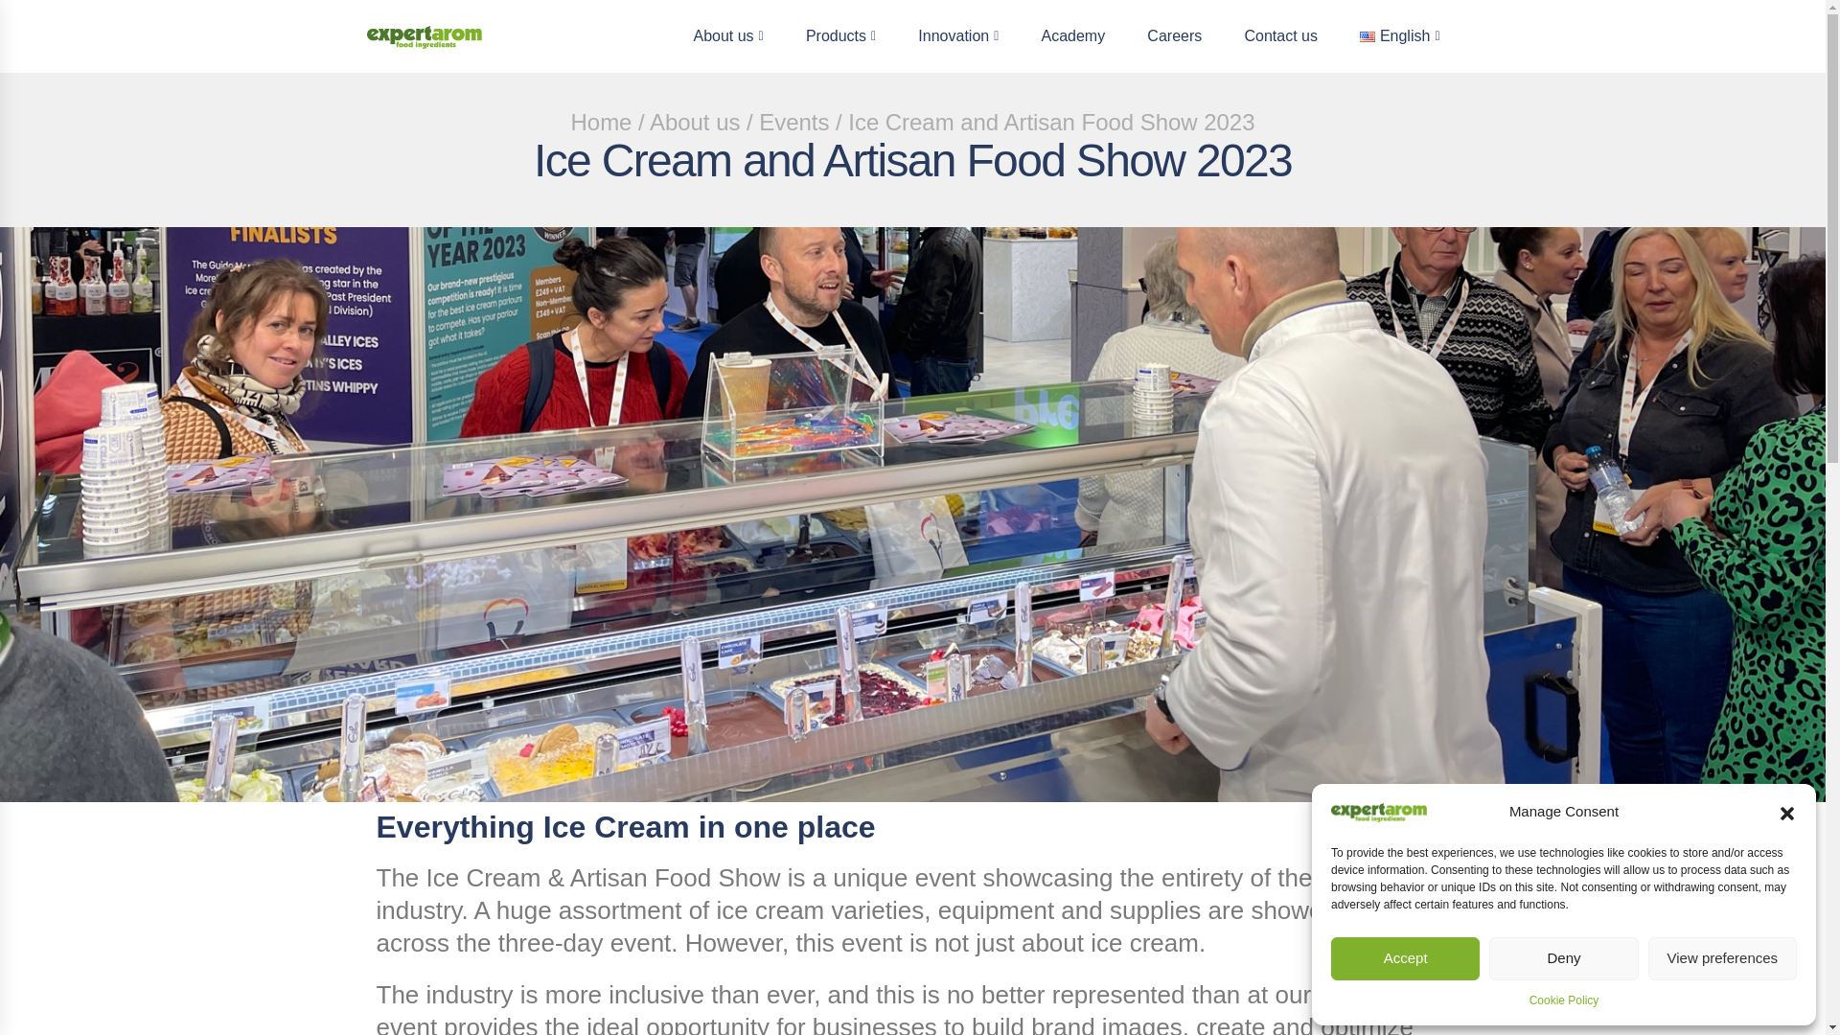 The width and height of the screenshot is (1840, 1035). What do you see at coordinates (1723, 958) in the screenshot?
I see `View preferences` at bounding box center [1723, 958].